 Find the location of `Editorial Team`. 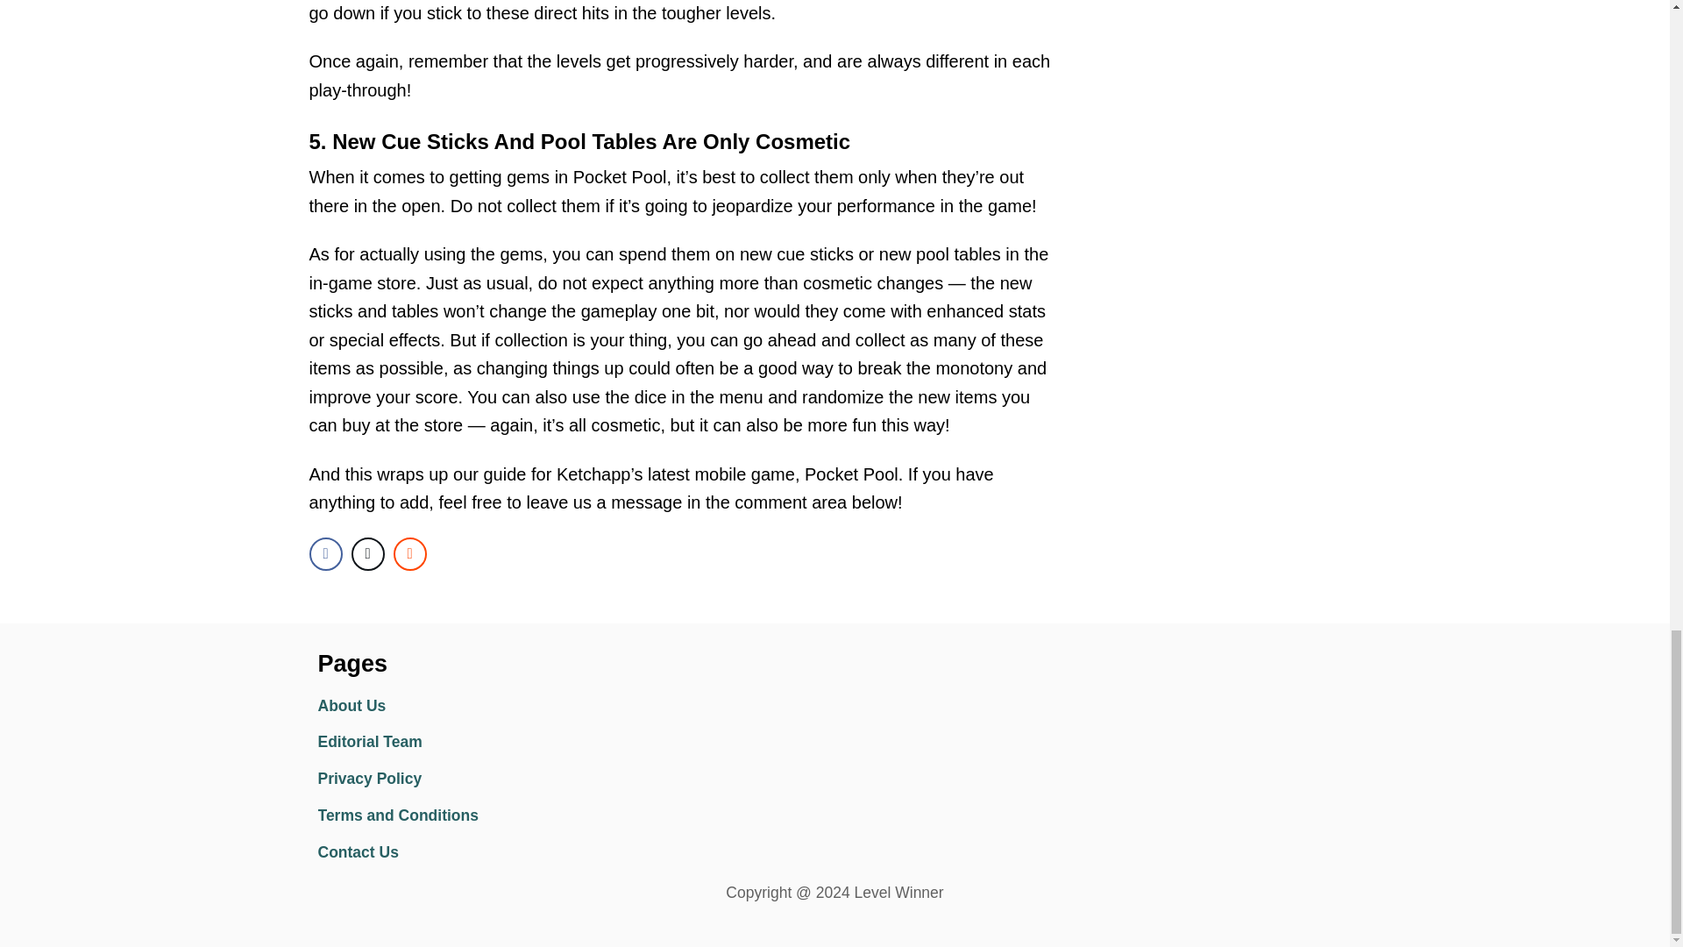

Editorial Team is located at coordinates (470, 743).